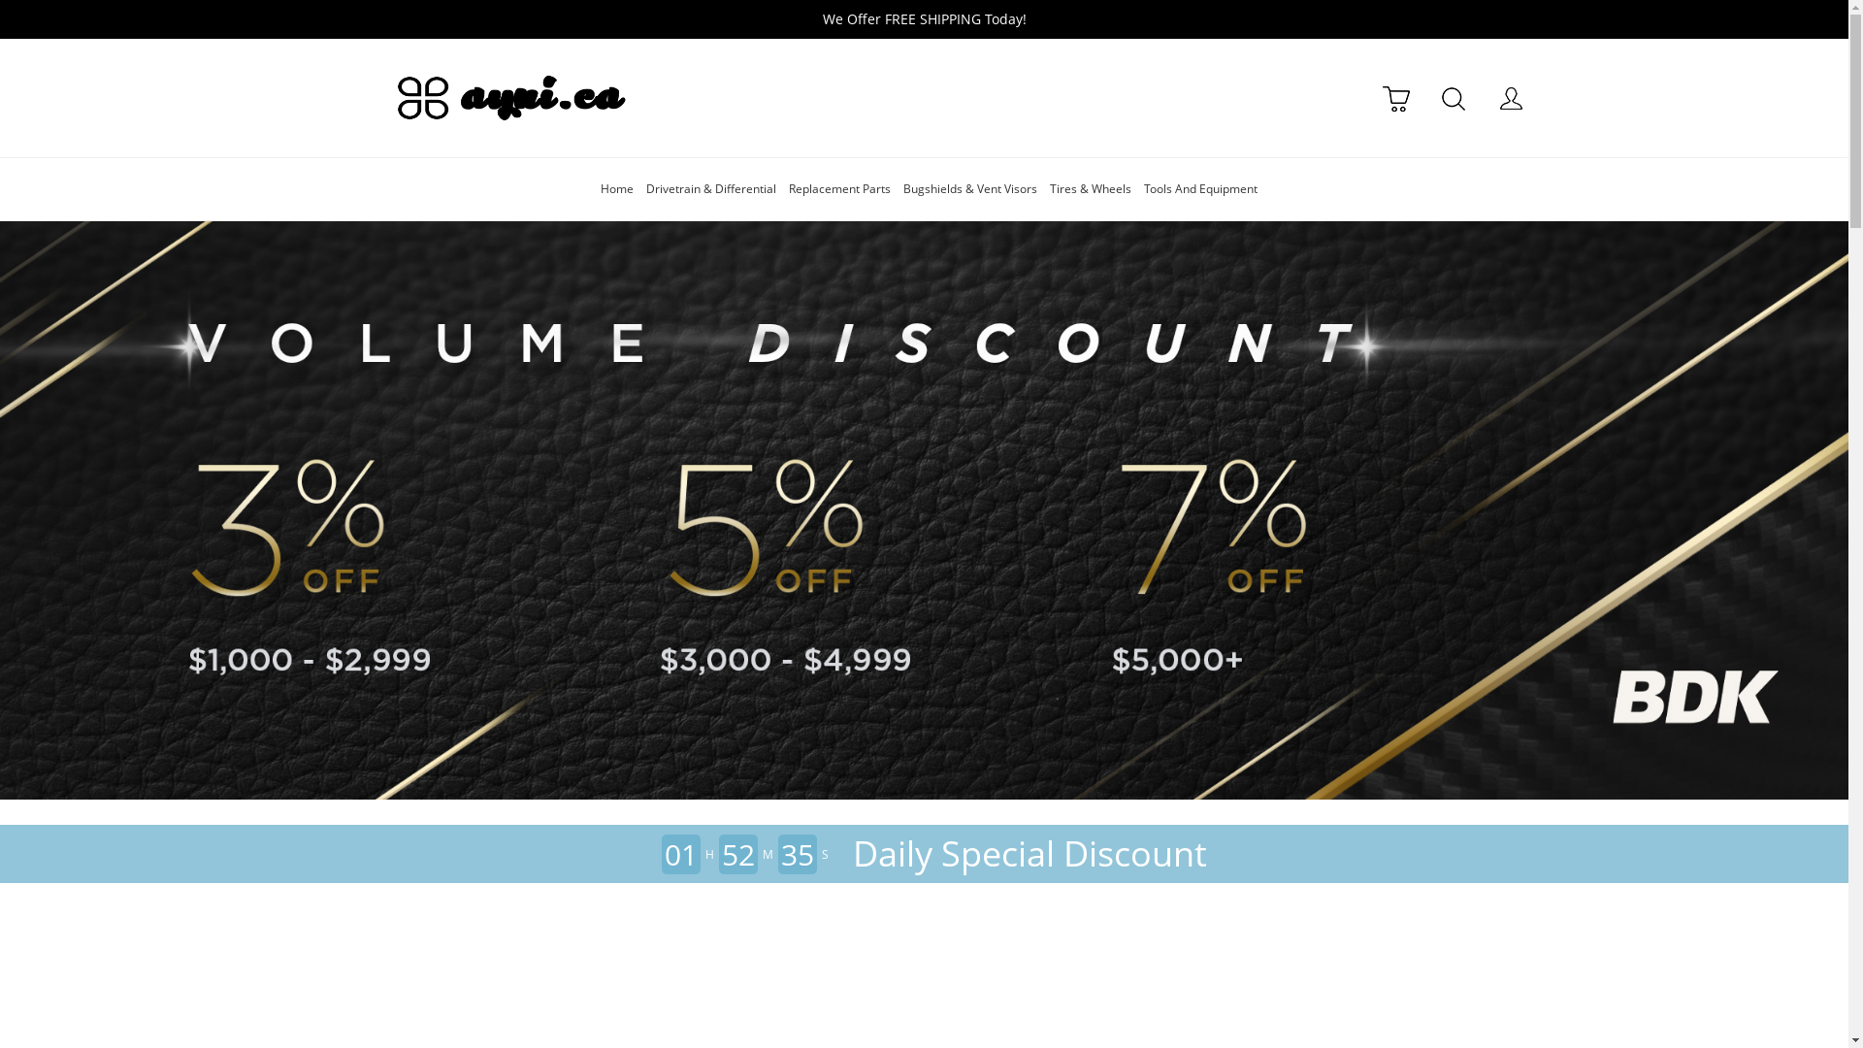 The width and height of the screenshot is (1863, 1048). What do you see at coordinates (1091, 188) in the screenshot?
I see `Tires & Wheels` at bounding box center [1091, 188].